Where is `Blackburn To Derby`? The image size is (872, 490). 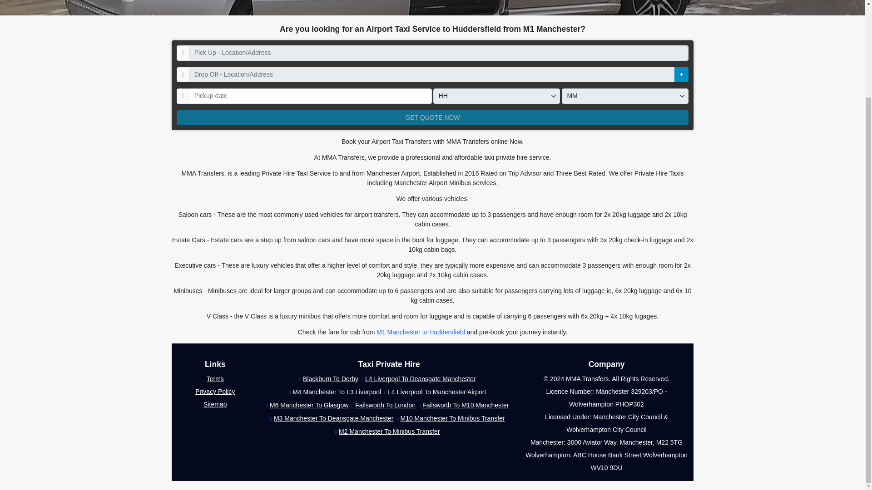 Blackburn To Derby is located at coordinates (329, 378).